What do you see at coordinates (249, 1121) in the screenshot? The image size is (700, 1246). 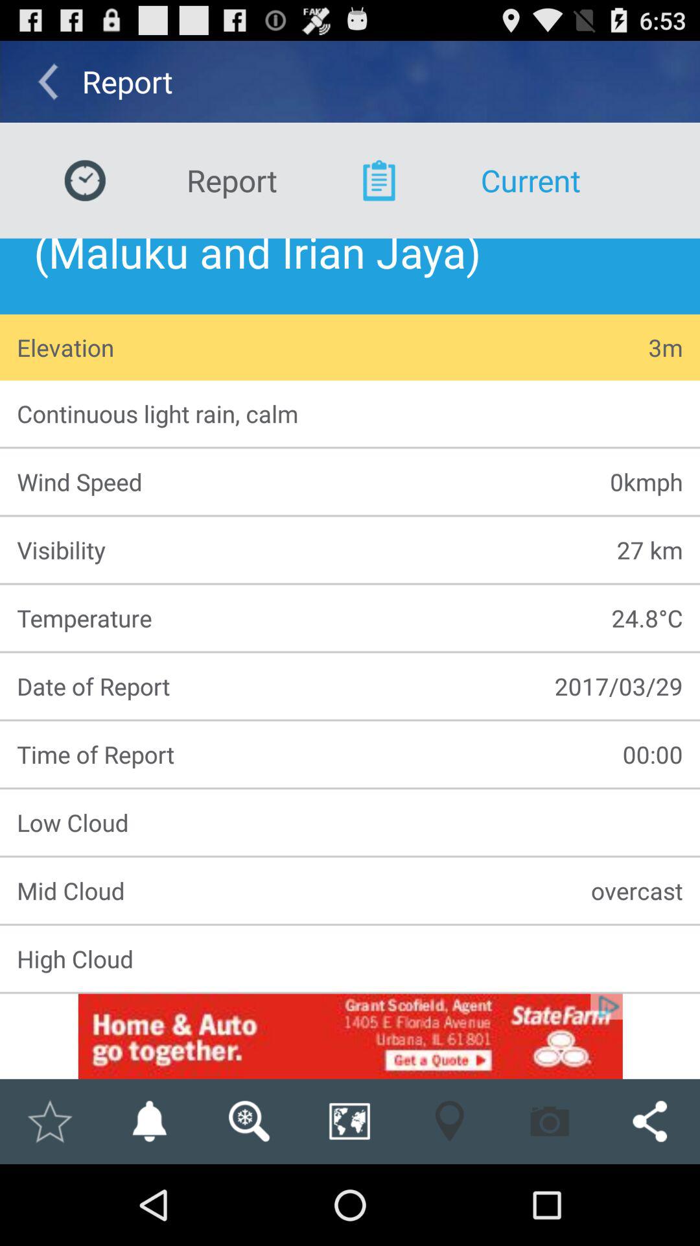 I see `search option` at bounding box center [249, 1121].